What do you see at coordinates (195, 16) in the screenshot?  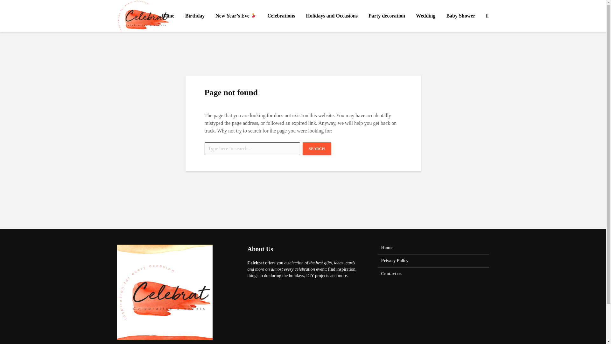 I see `Birthday` at bounding box center [195, 16].